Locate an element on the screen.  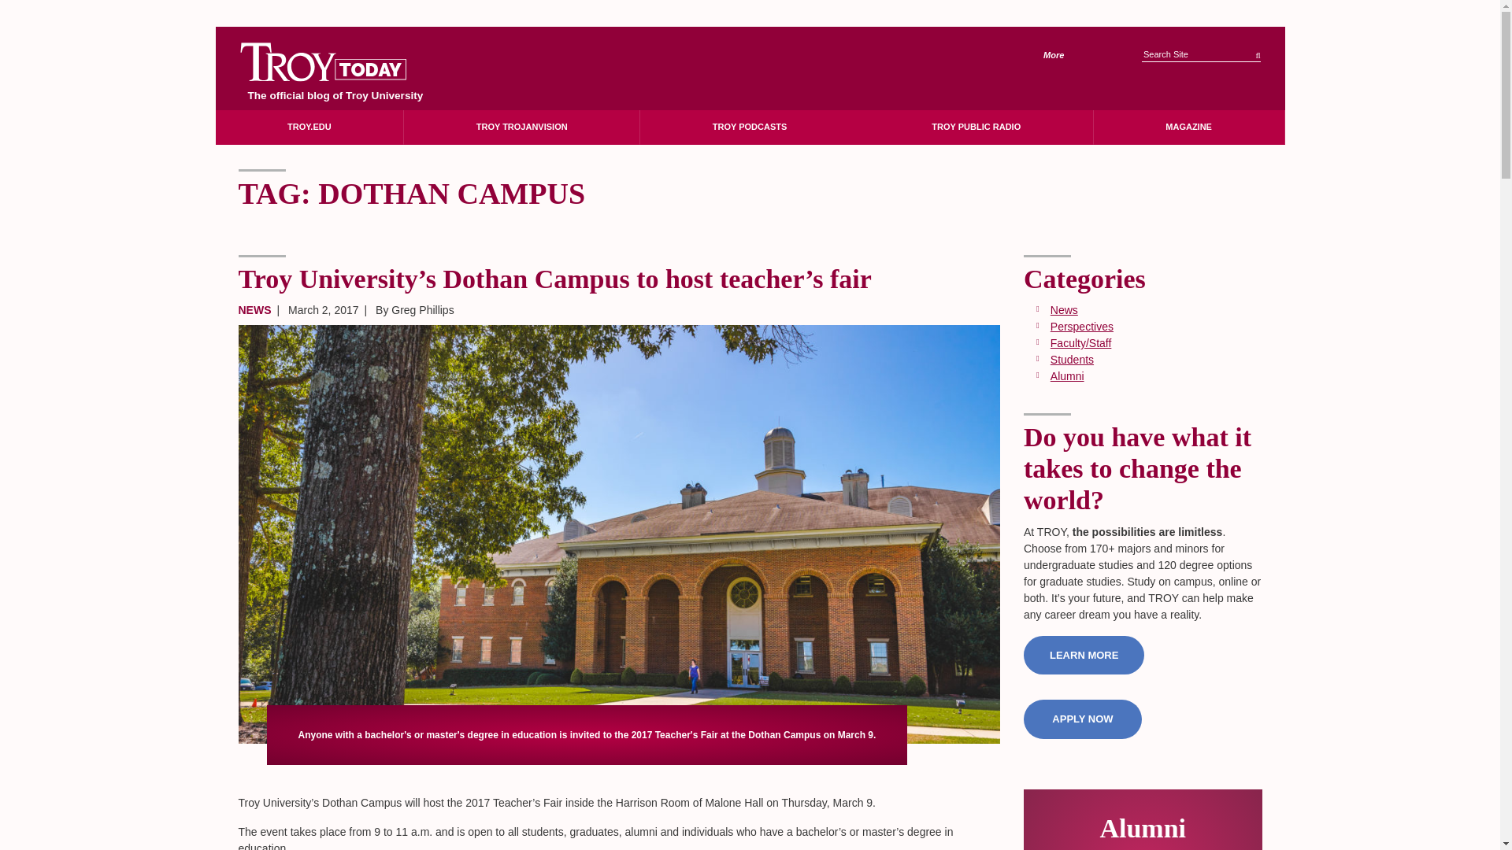
Search is located at coordinates (1258, 50).